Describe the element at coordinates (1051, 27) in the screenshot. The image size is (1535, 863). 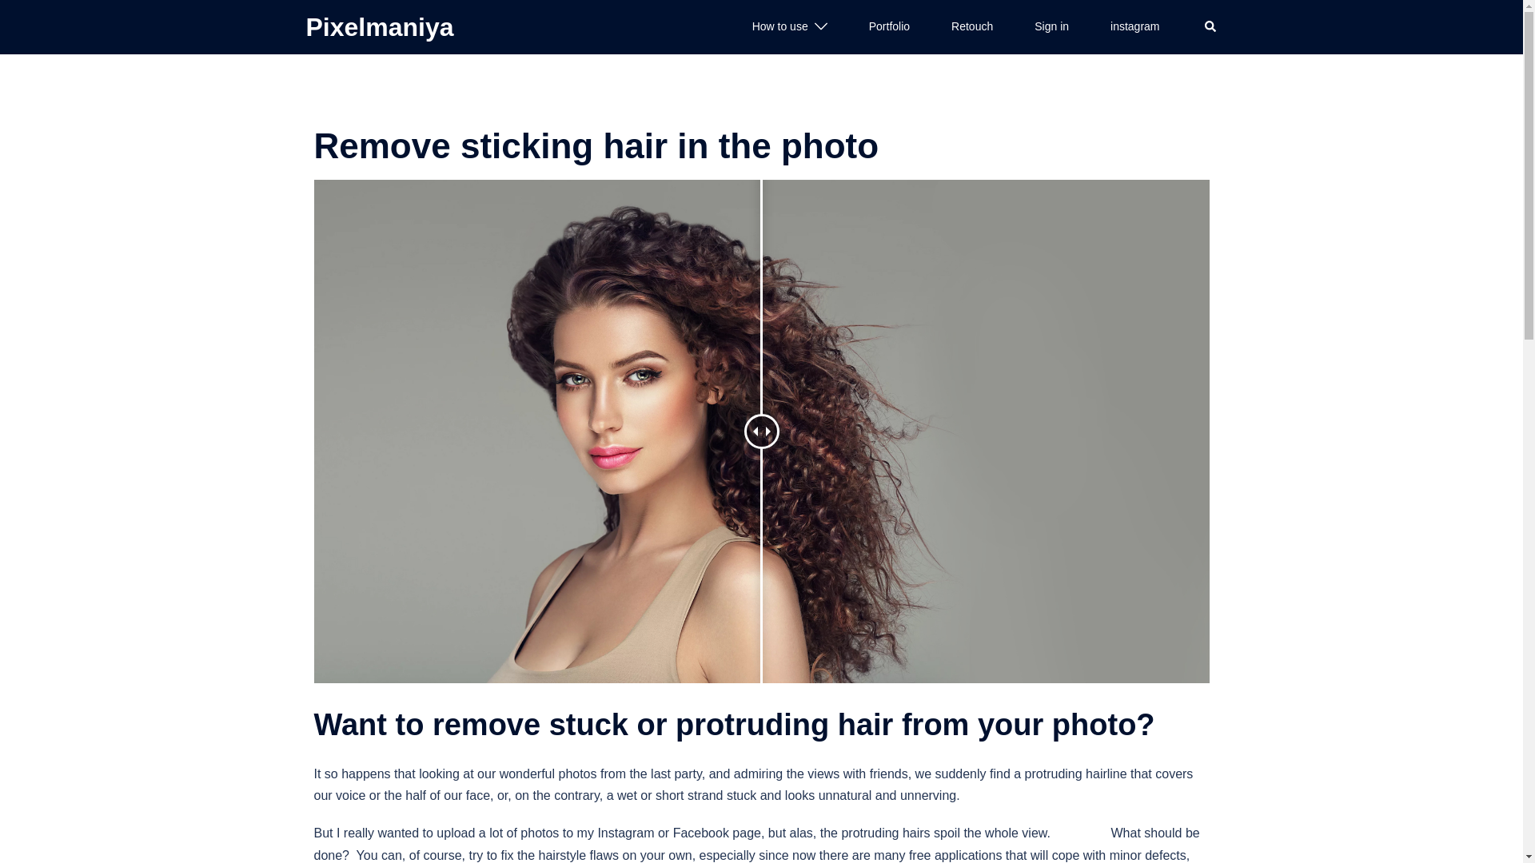
I see `Sign in` at that location.